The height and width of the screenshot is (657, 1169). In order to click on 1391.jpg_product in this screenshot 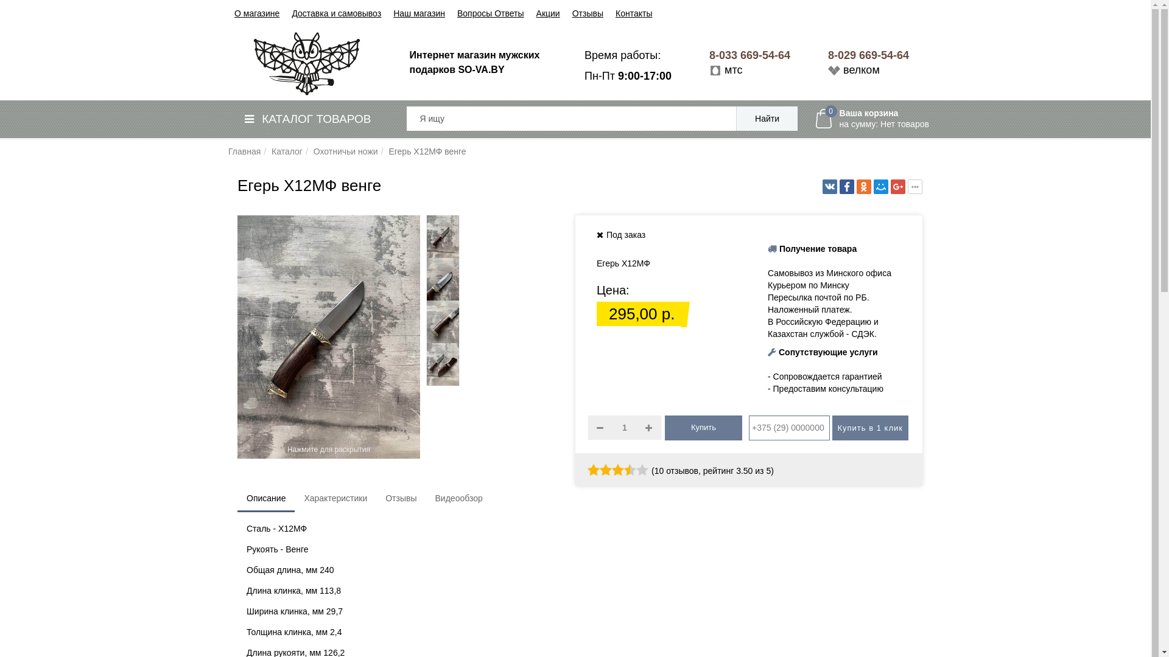, I will do `click(443, 322)`.